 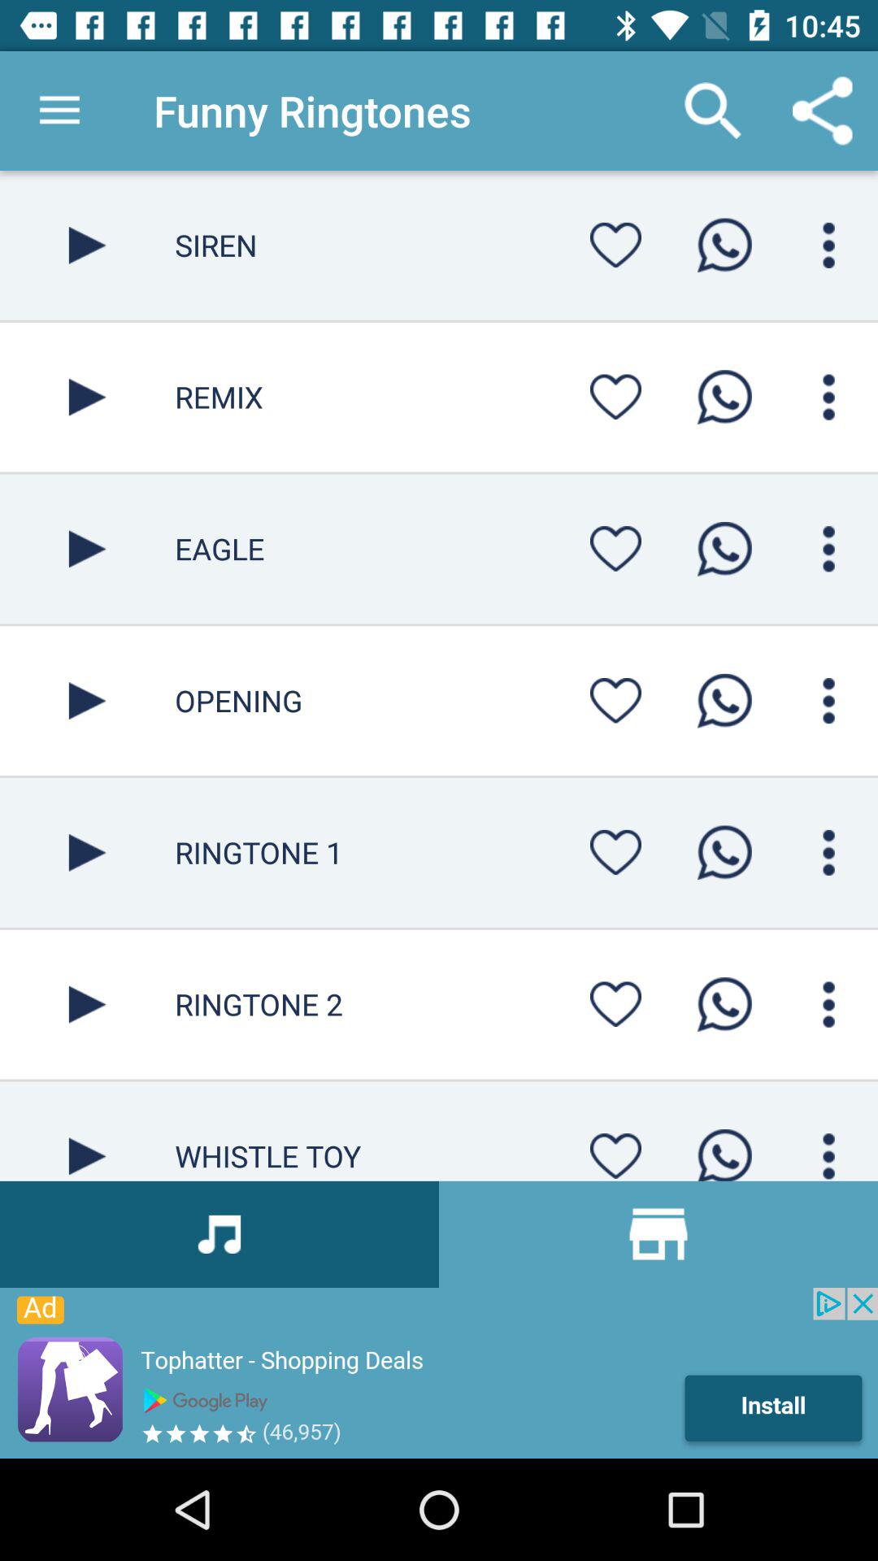 I want to click on play ringtone, so click(x=88, y=549).